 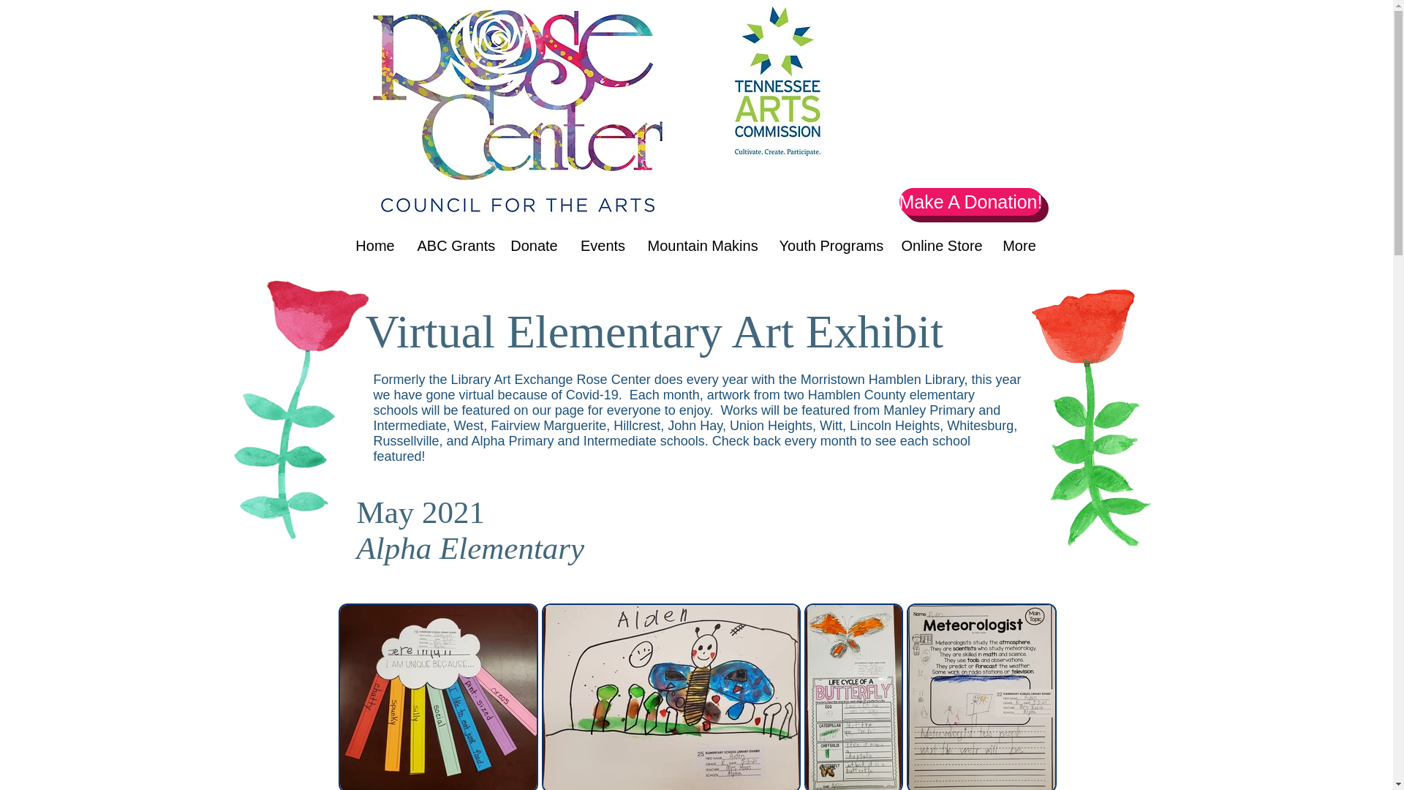 What do you see at coordinates (971, 202) in the screenshot?
I see `Make A Donation!` at bounding box center [971, 202].